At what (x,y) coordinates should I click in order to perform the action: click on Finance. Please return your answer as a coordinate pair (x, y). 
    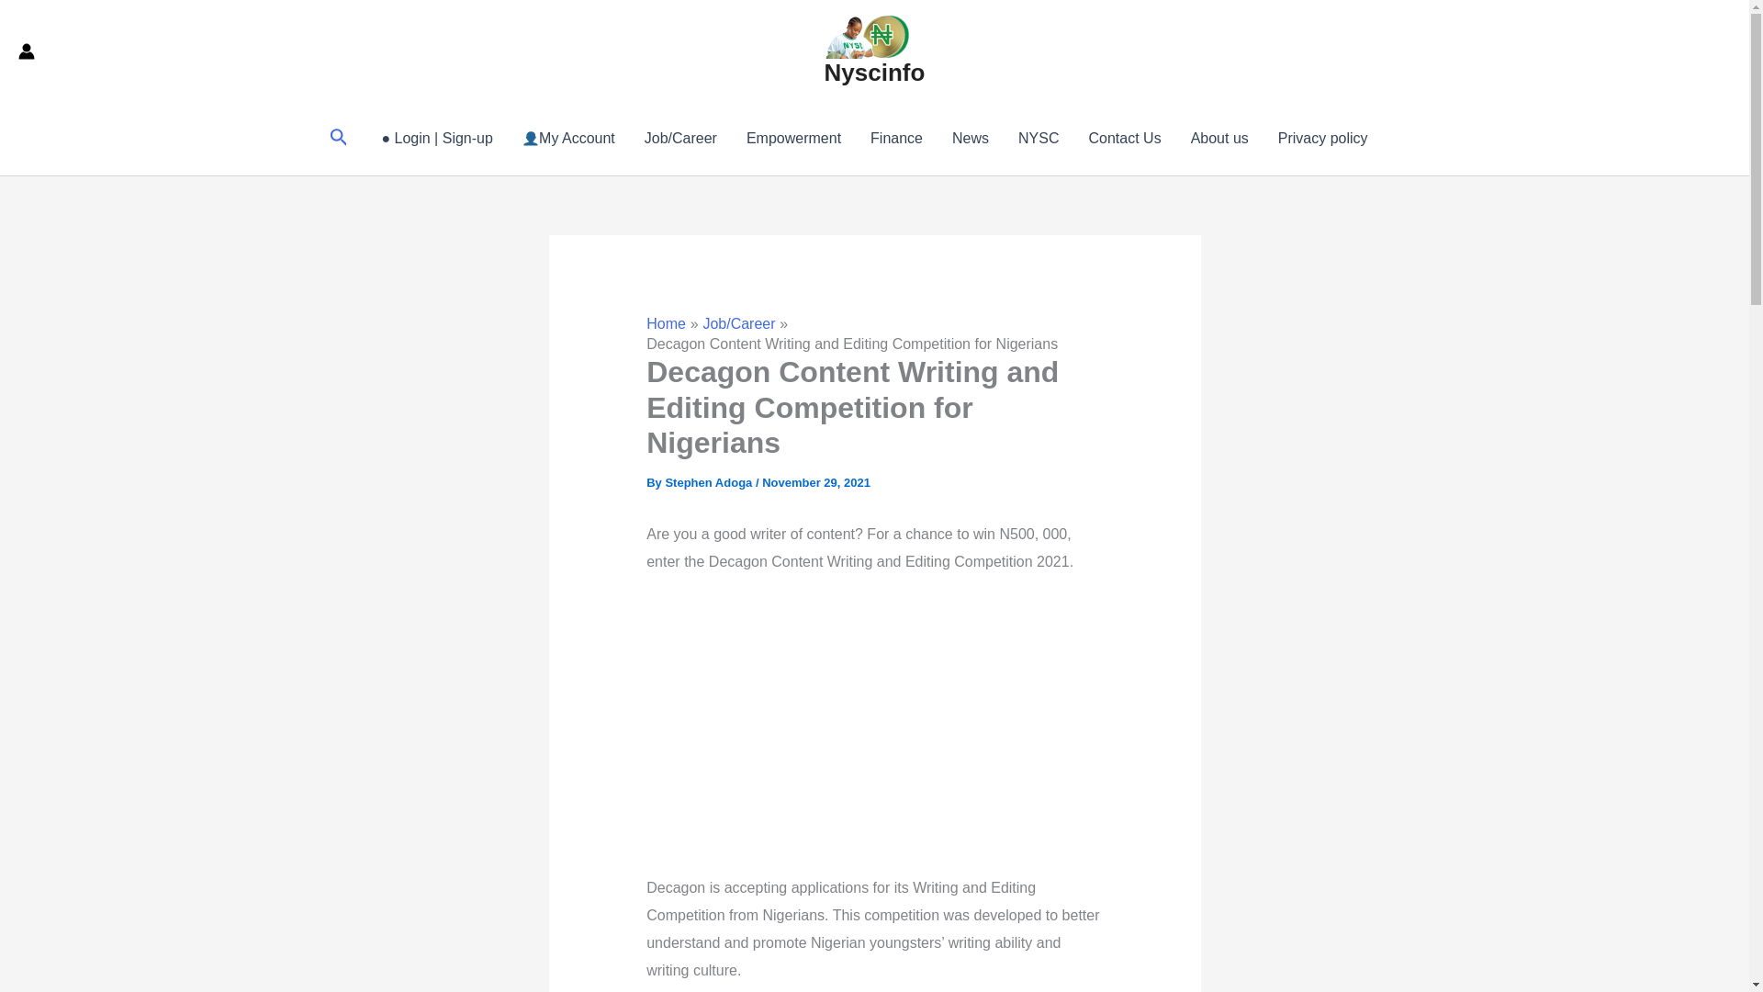
    Looking at the image, I should click on (896, 139).